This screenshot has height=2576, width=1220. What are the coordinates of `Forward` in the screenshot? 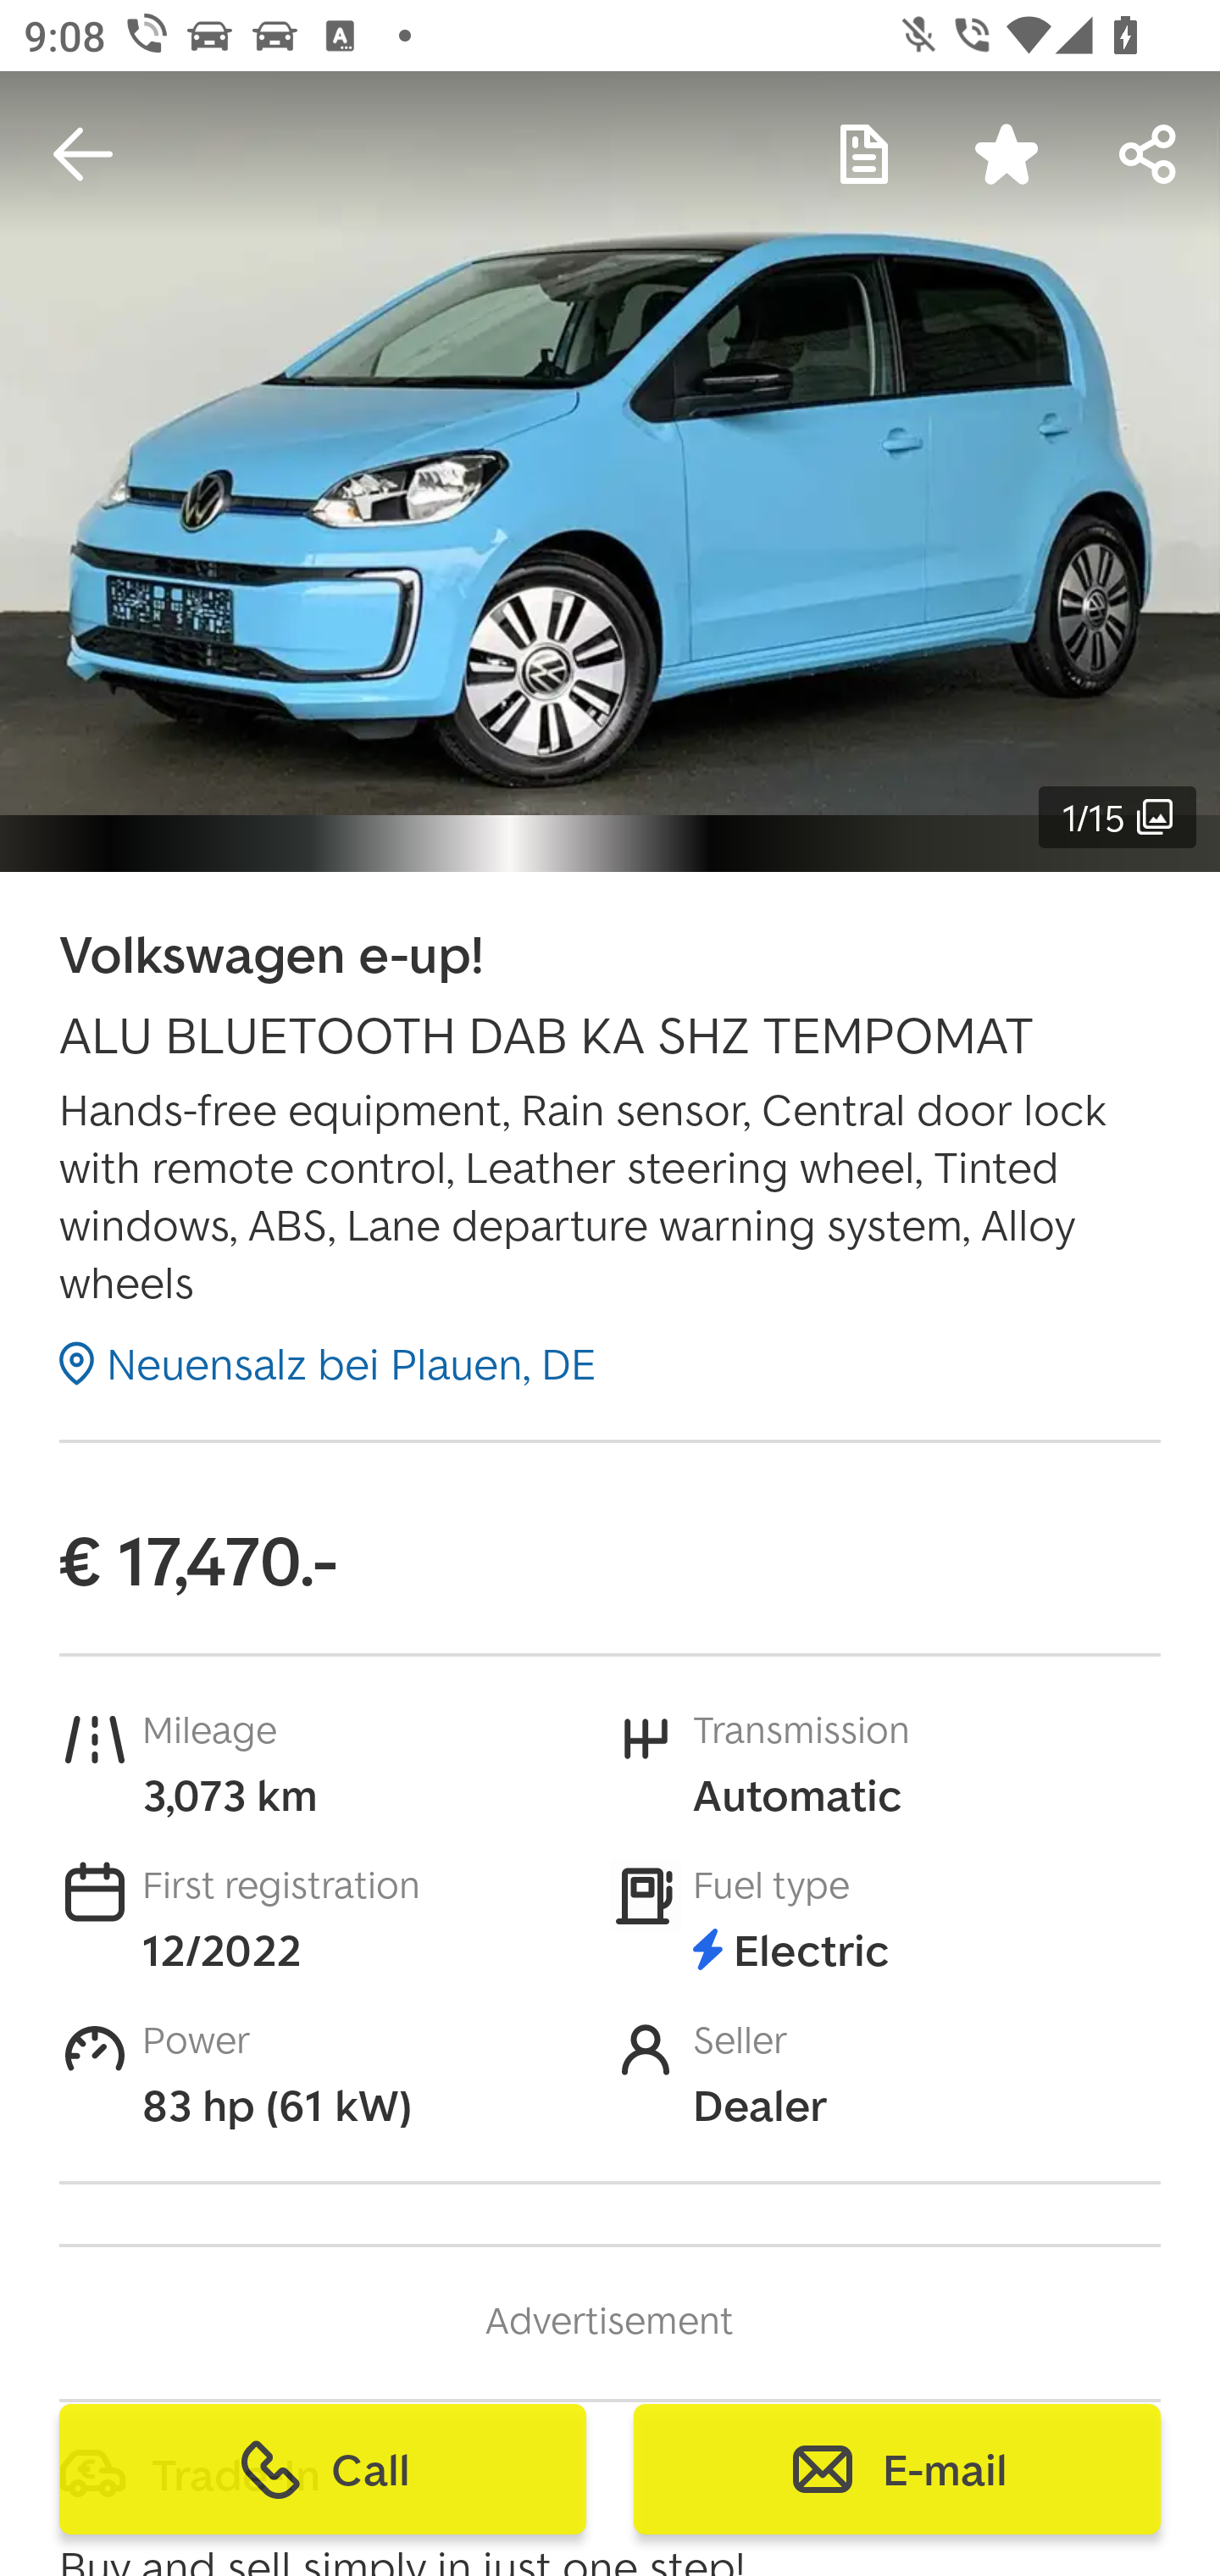 It's located at (1149, 154).